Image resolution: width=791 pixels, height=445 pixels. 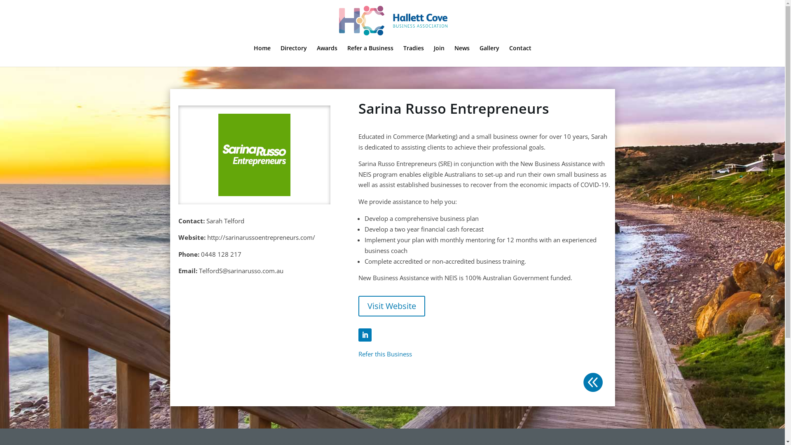 What do you see at coordinates (414, 52) in the screenshot?
I see `Tradies` at bounding box center [414, 52].